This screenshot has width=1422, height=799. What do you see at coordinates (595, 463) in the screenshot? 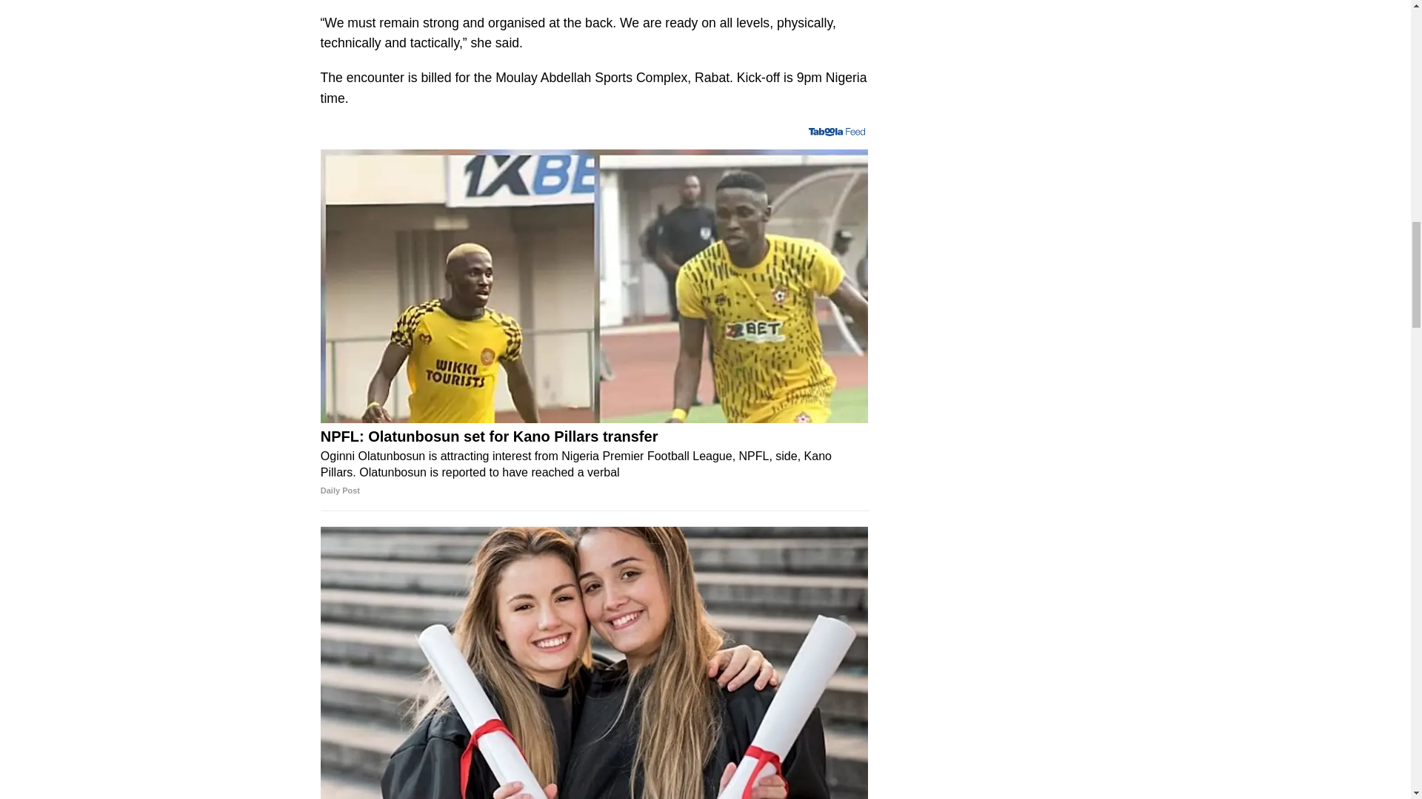
I see `NPFL: Olatunbosun set for Kano Pillars transfer` at bounding box center [595, 463].